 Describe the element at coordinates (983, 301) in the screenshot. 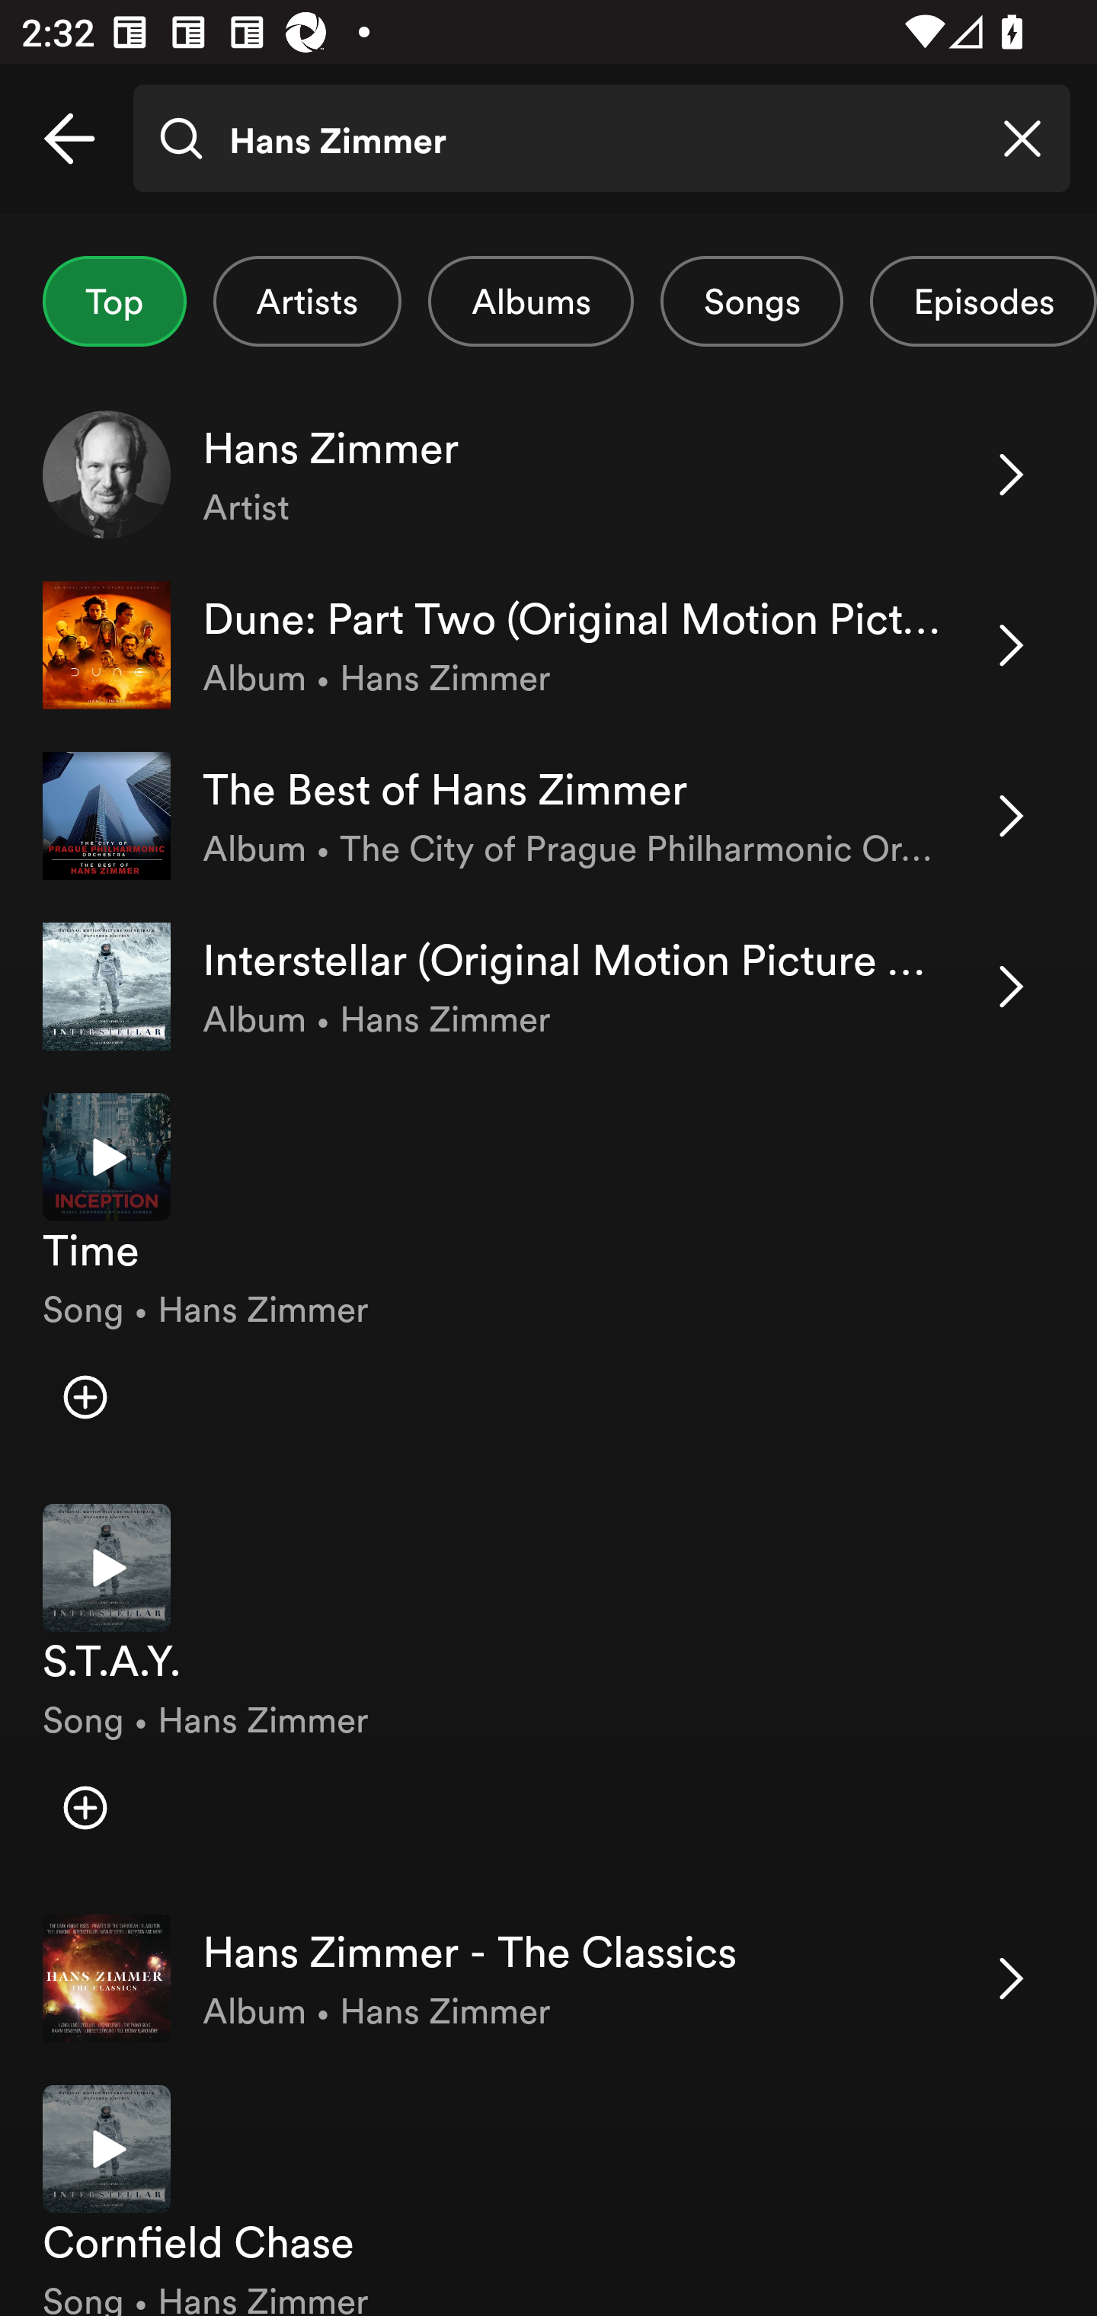

I see `Episodes` at that location.